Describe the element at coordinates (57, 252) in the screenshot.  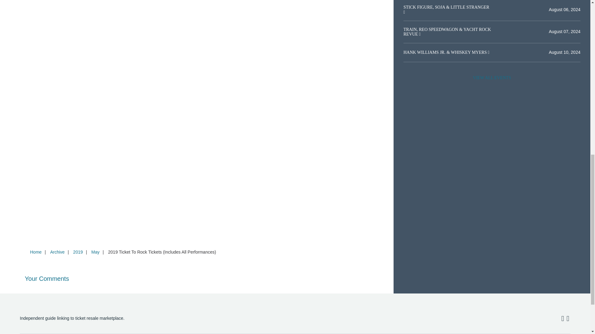
I see `Archive` at that location.